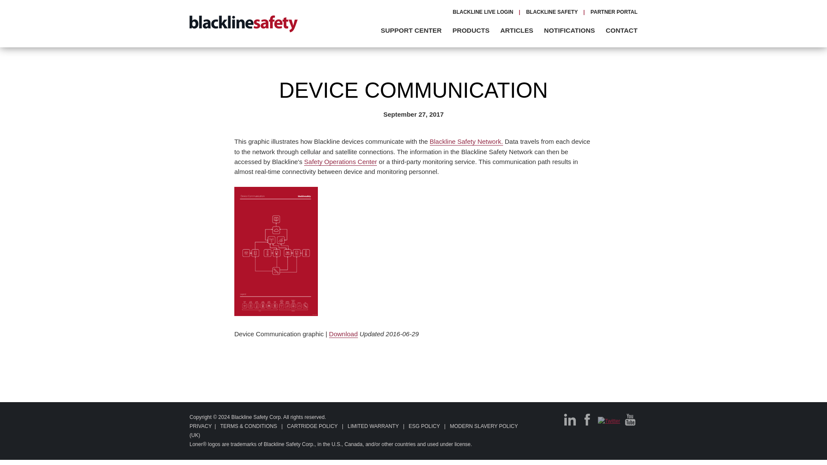  What do you see at coordinates (631, 419) in the screenshot?
I see `YouTube` at bounding box center [631, 419].